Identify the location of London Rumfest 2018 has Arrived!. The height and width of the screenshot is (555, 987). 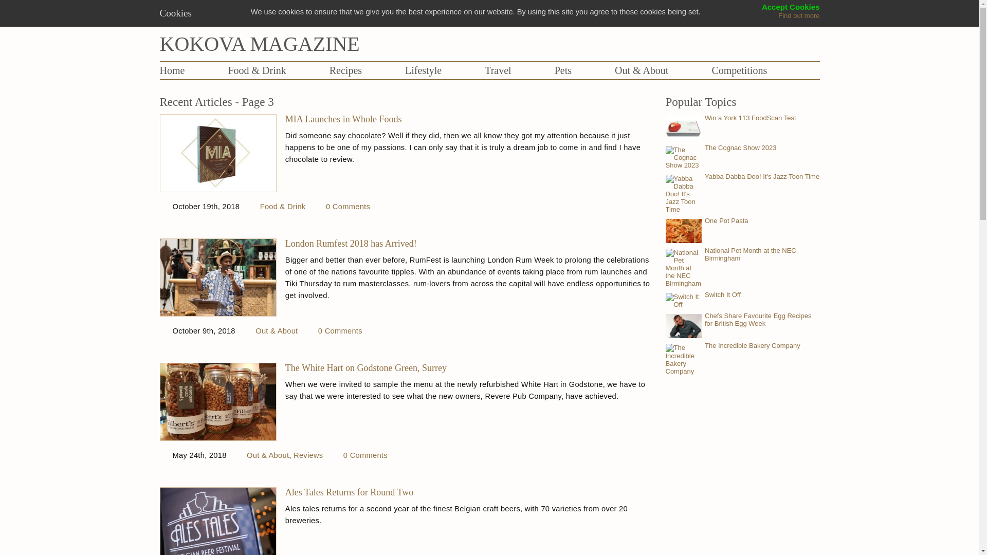
(469, 244).